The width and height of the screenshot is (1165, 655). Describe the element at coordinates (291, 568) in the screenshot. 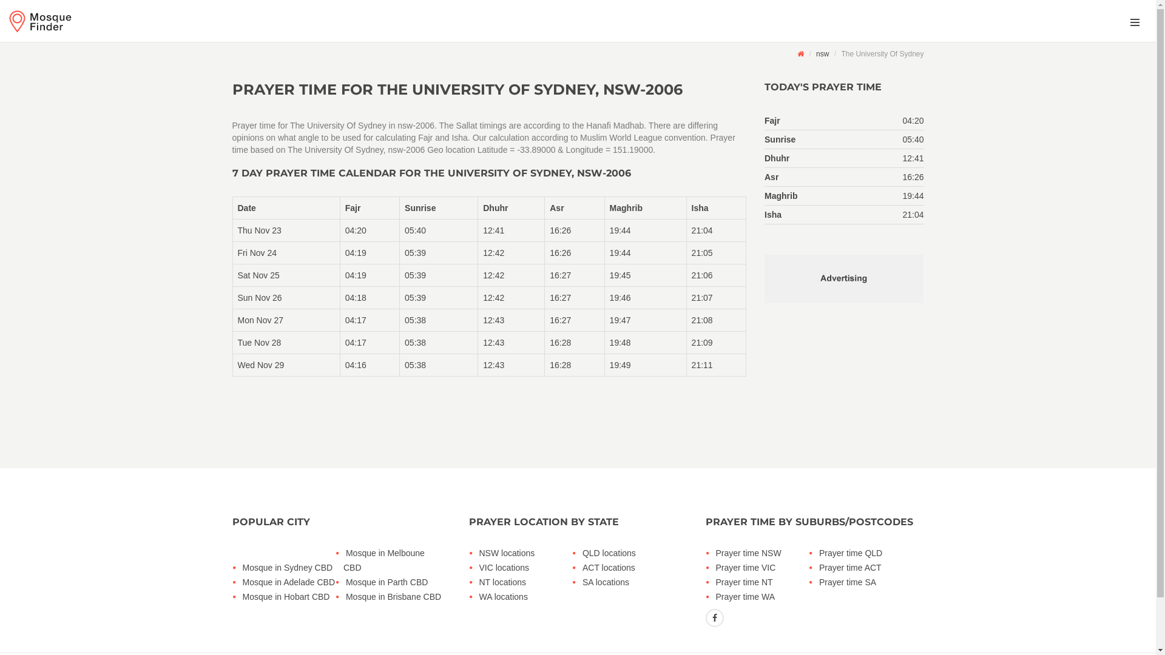

I see `Mosque in Sydney CBD` at that location.